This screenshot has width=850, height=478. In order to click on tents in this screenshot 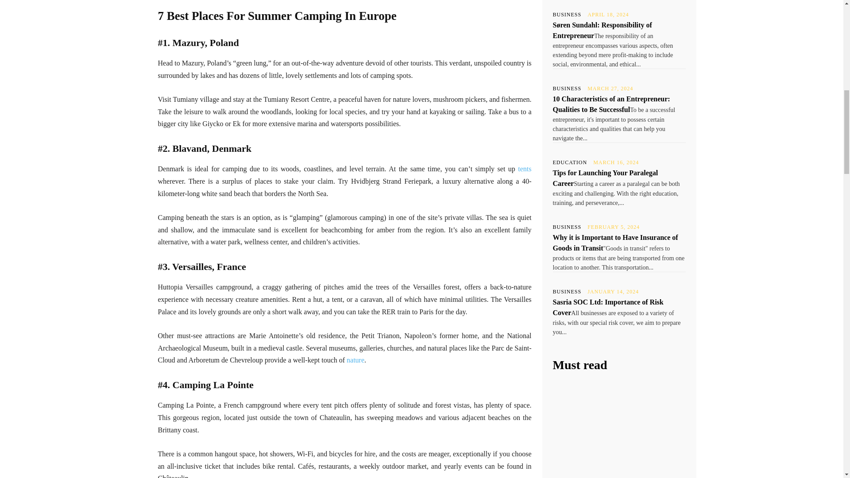, I will do `click(524, 168)`.